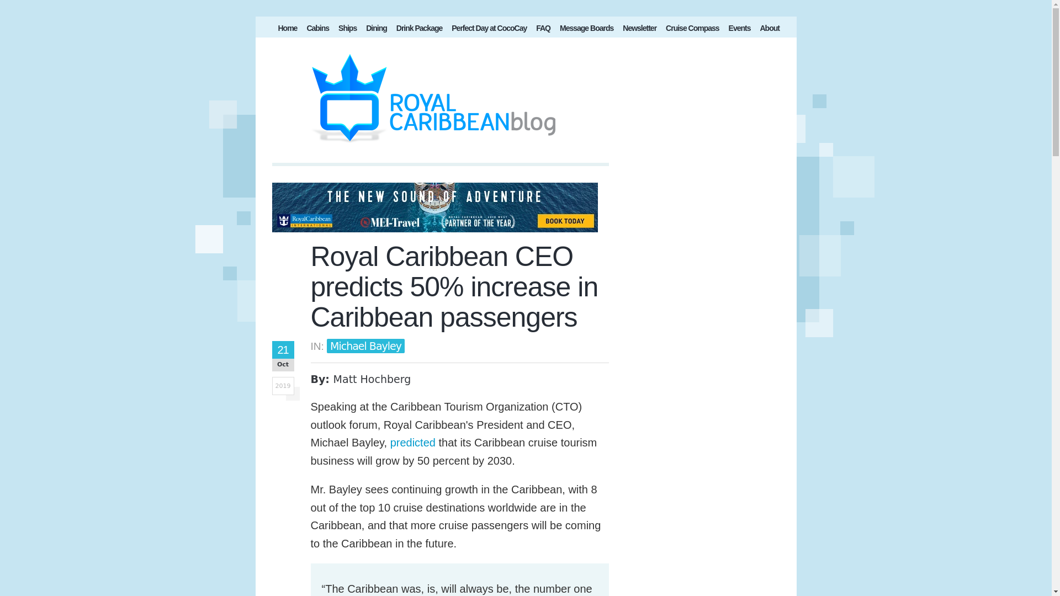  Describe the element at coordinates (543, 30) in the screenshot. I see `FAQ` at that location.